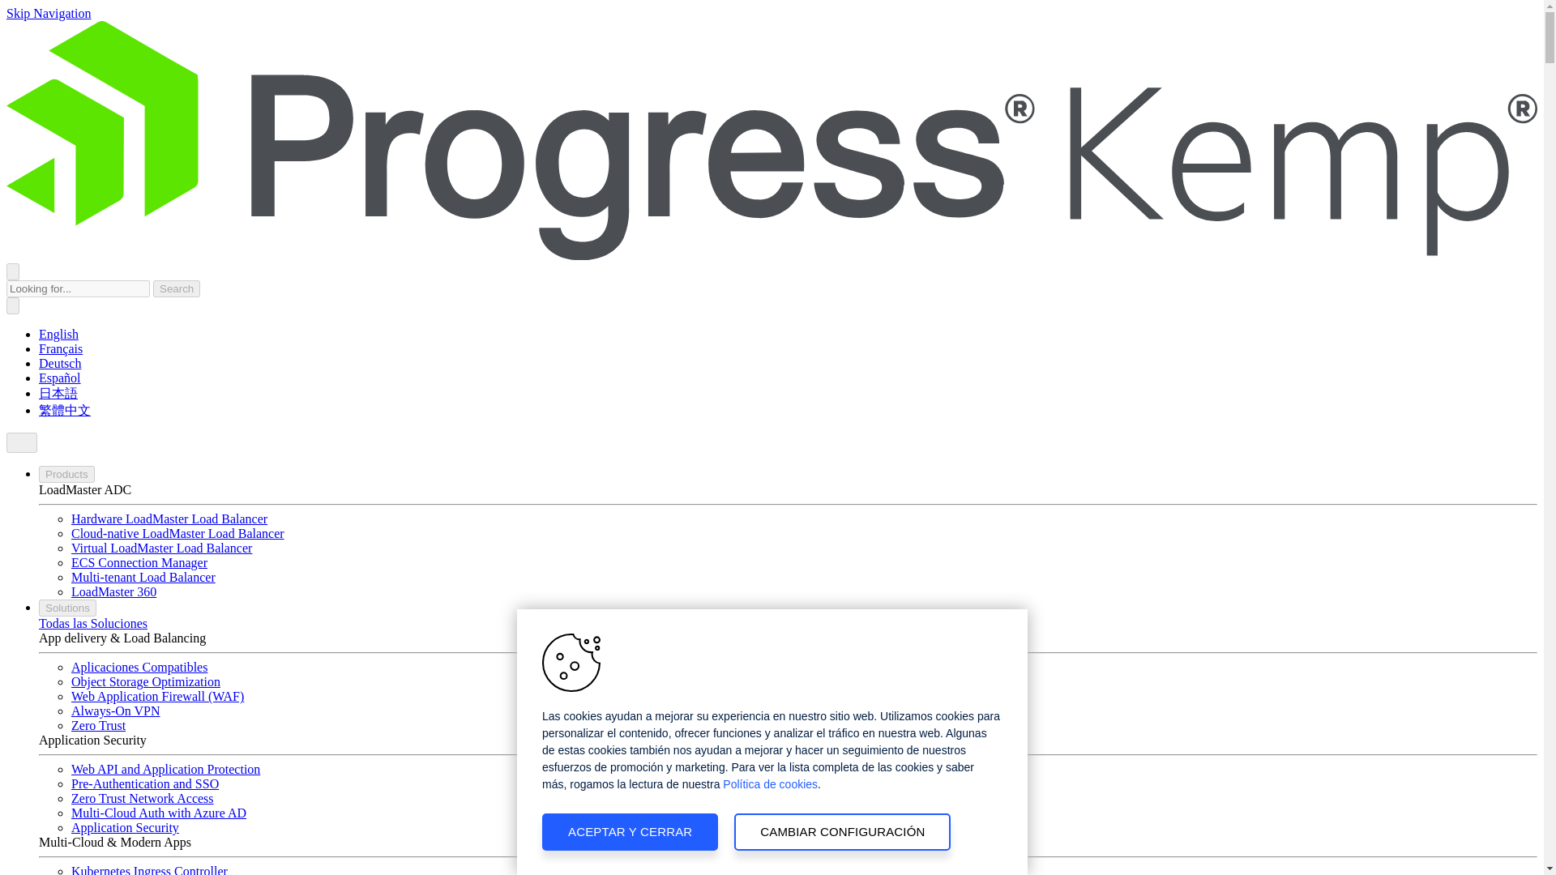 The width and height of the screenshot is (1556, 875). Describe the element at coordinates (58, 334) in the screenshot. I see `English` at that location.